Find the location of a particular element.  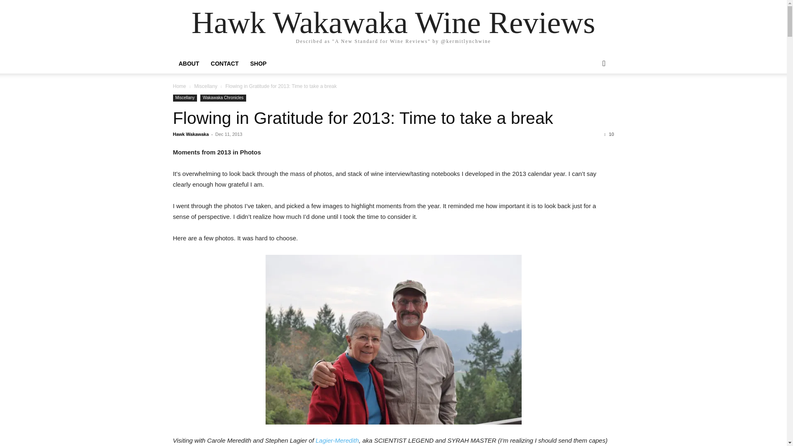

ABOUT is located at coordinates (188, 64).